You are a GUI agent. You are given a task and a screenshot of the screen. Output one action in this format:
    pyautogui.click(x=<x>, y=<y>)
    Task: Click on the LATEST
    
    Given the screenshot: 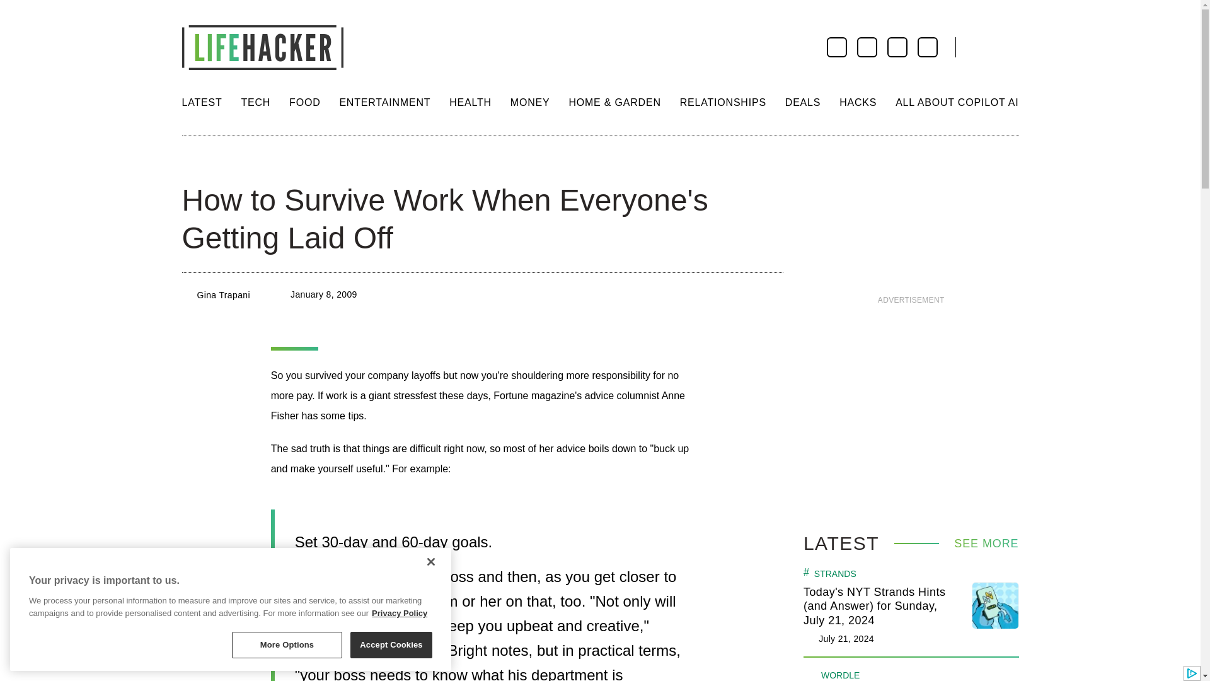 What is the action you would take?
    pyautogui.click(x=202, y=102)
    